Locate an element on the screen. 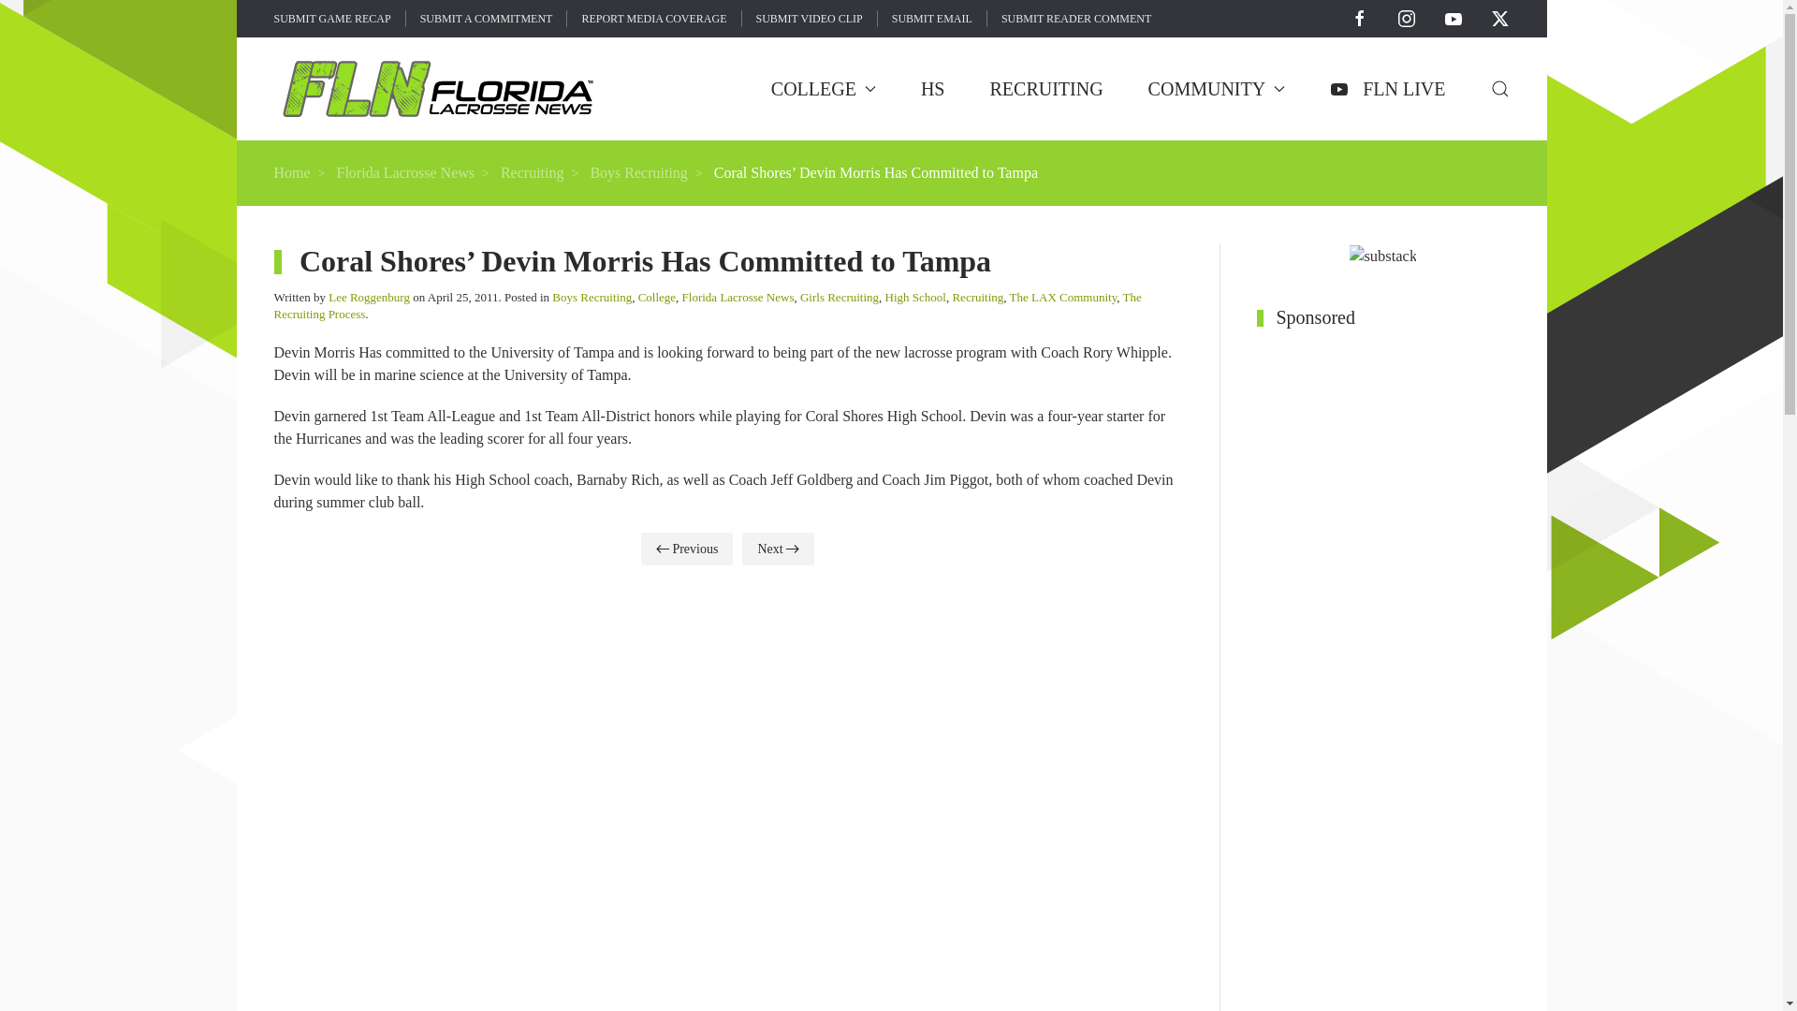 The width and height of the screenshot is (1797, 1011). REPORT MEDIA COVERAGE is located at coordinates (653, 19).